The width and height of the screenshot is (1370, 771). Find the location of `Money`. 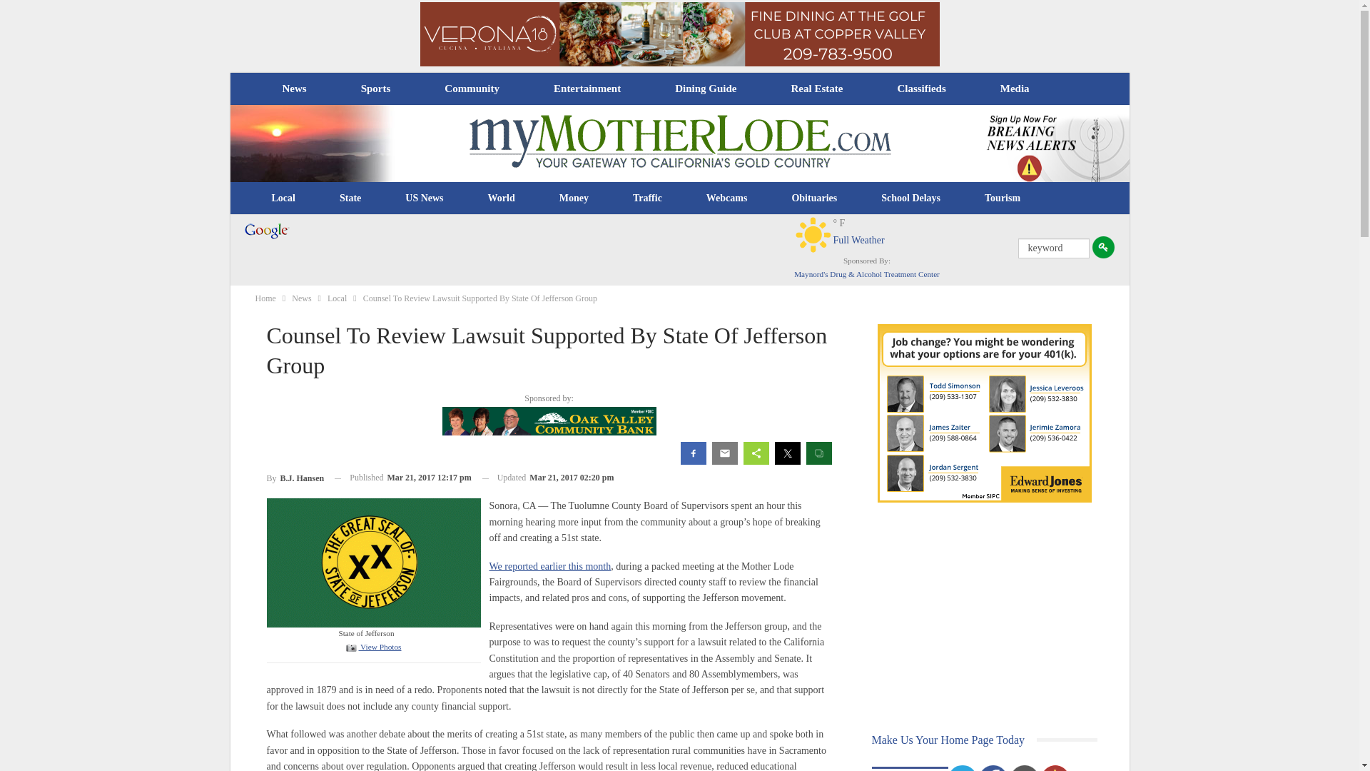

Money is located at coordinates (574, 198).